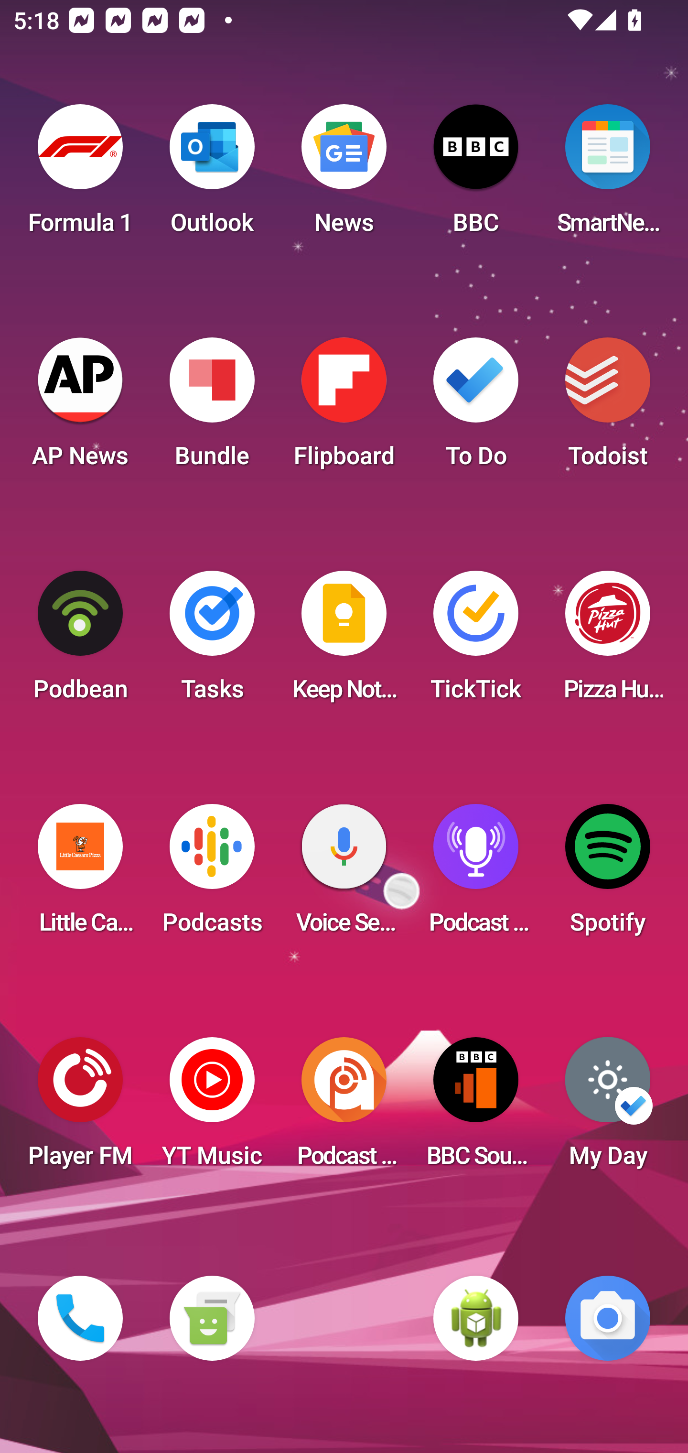 The height and width of the screenshot is (1453, 688). I want to click on My Day, so click(608, 1108).